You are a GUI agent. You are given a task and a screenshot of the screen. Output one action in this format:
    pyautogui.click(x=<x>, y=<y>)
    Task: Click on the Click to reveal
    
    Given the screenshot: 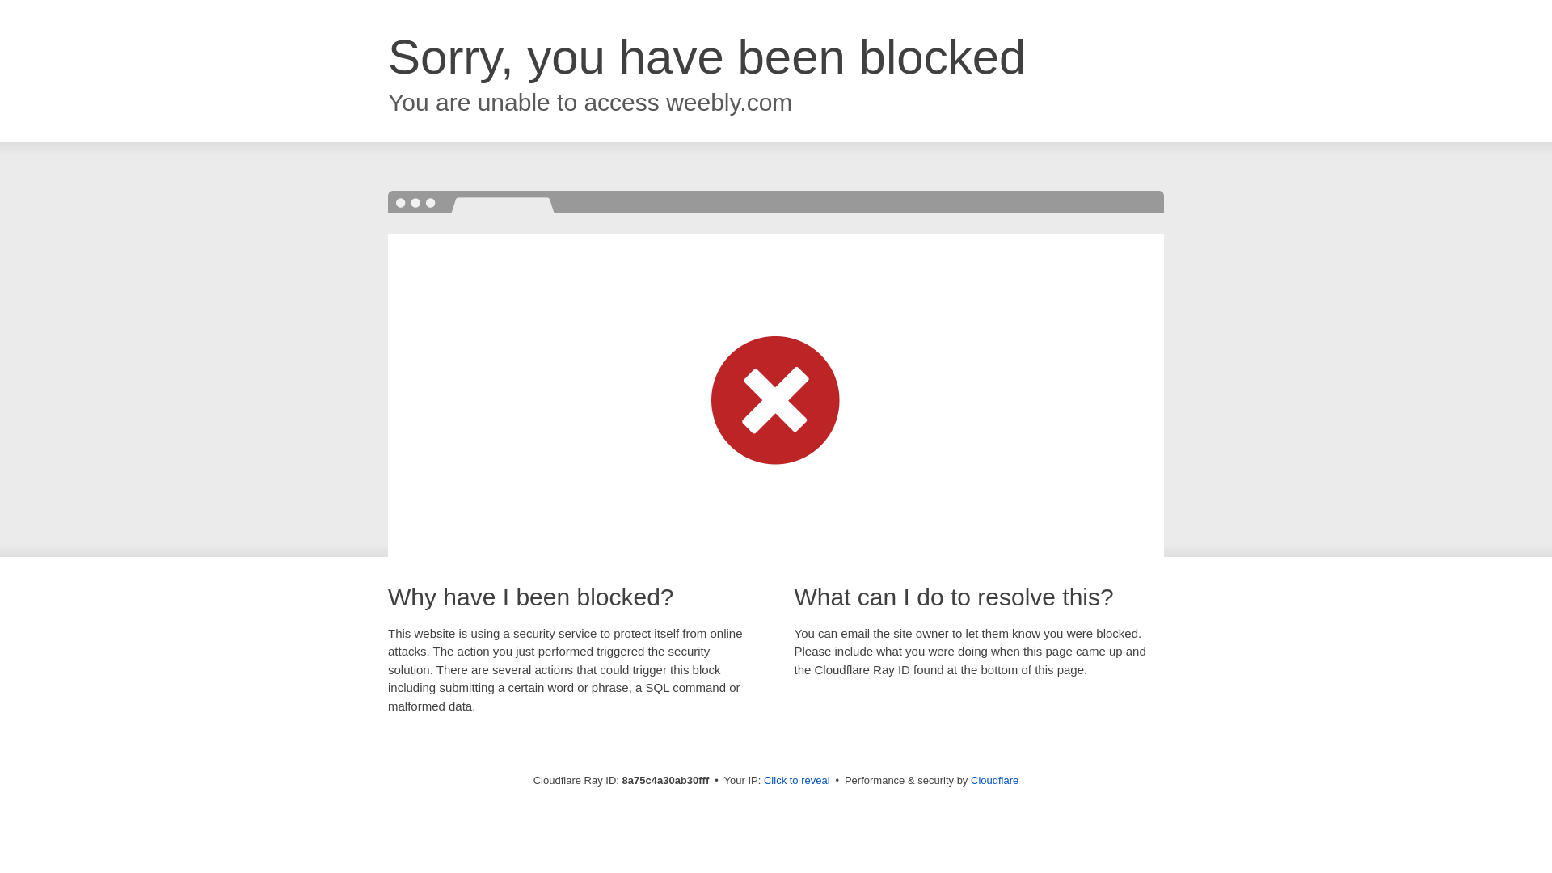 What is the action you would take?
    pyautogui.click(x=797, y=781)
    